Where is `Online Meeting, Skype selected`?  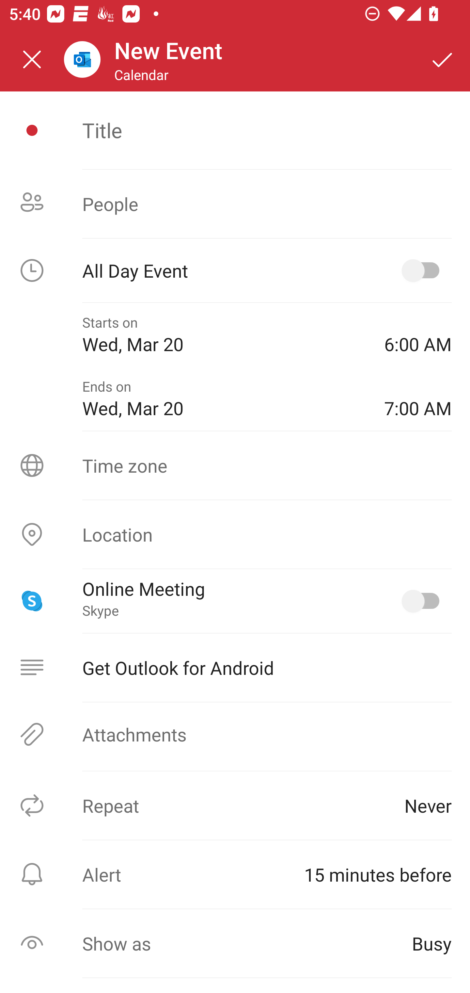 Online Meeting, Skype selected is located at coordinates (423, 601).